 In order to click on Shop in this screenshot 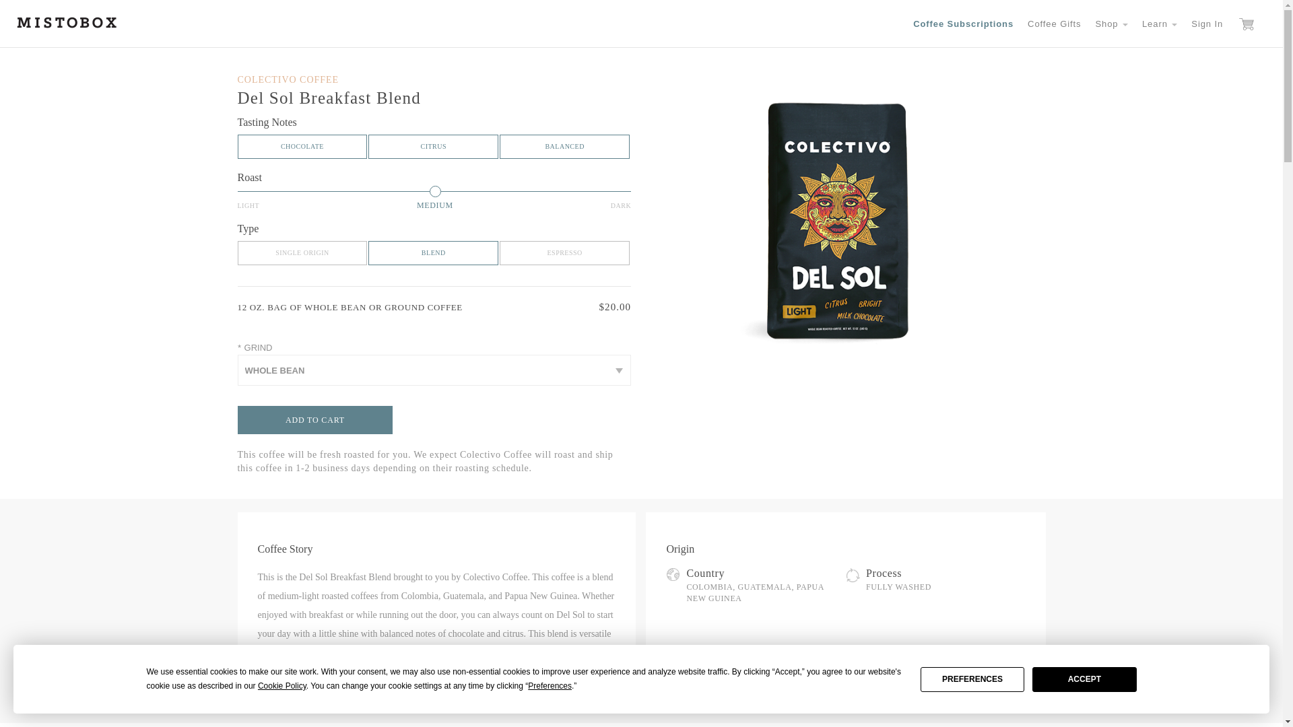, I will do `click(1111, 24)`.